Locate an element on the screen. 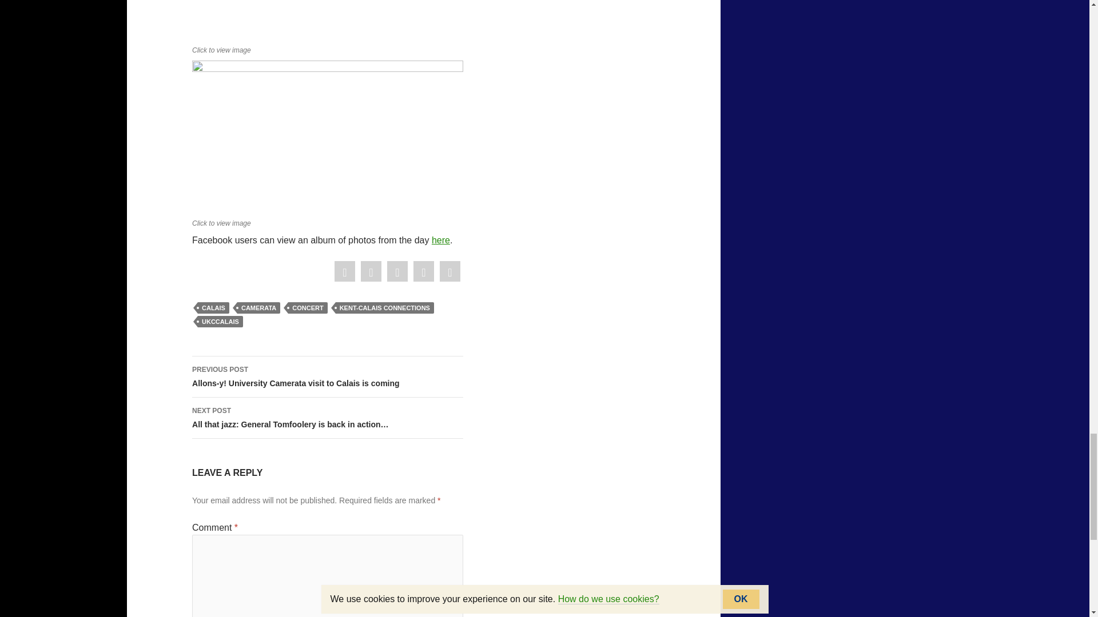 The image size is (1098, 617). UKCCALAIS is located at coordinates (220, 321).